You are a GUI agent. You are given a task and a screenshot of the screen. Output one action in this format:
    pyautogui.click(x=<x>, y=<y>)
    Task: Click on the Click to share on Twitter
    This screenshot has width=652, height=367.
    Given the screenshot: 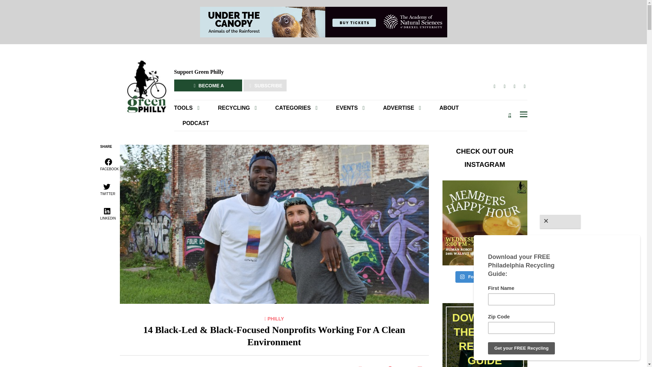 What is the action you would take?
    pyautogui.click(x=406, y=366)
    